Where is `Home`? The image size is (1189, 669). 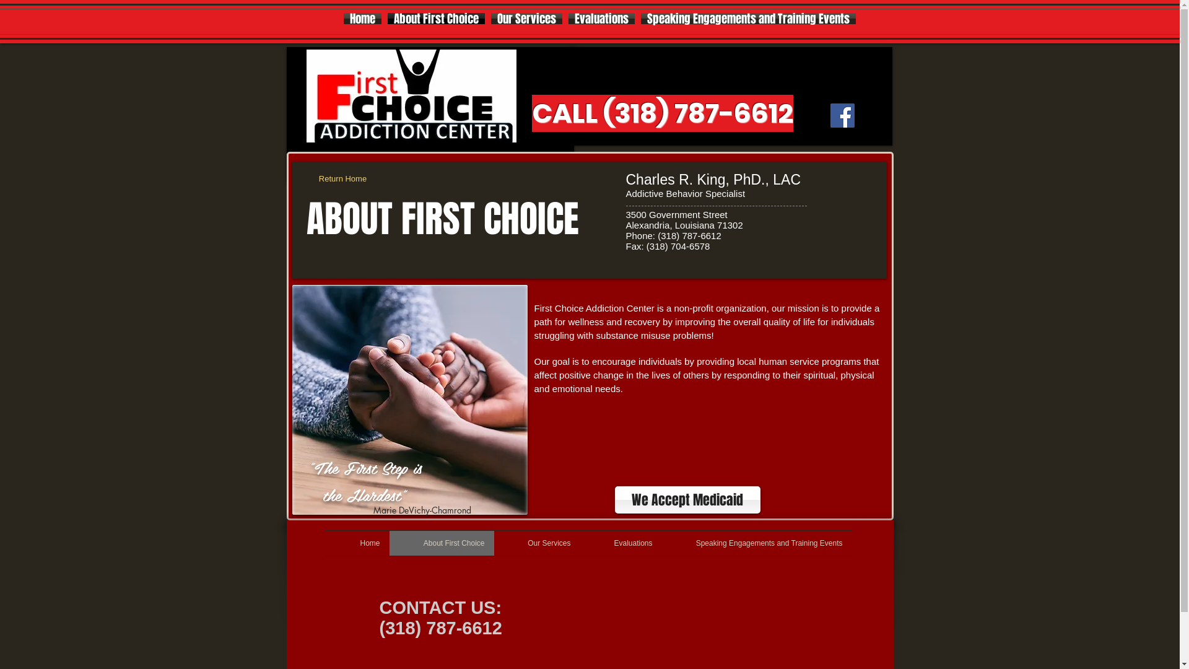
Home is located at coordinates (358, 543).